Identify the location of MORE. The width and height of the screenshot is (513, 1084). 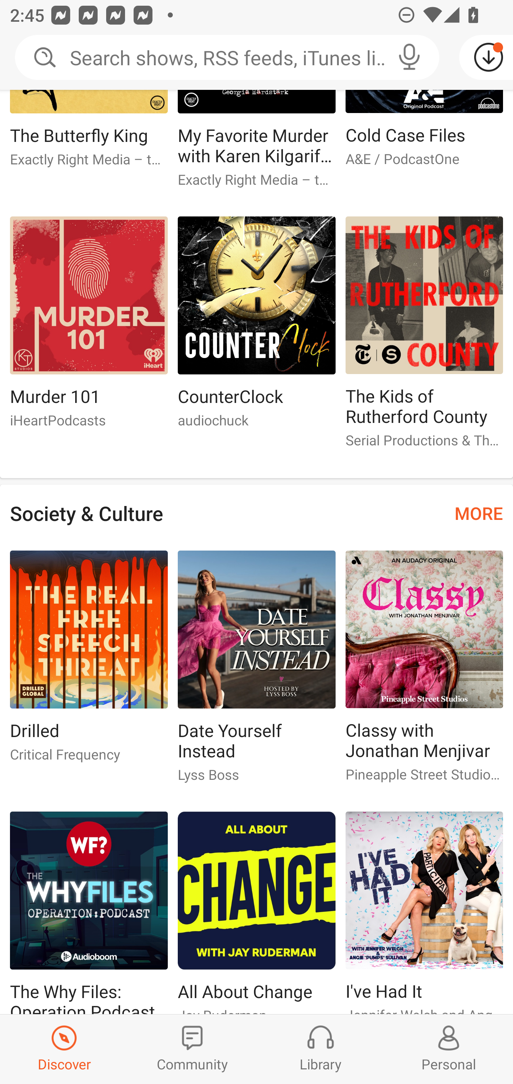
(479, 513).